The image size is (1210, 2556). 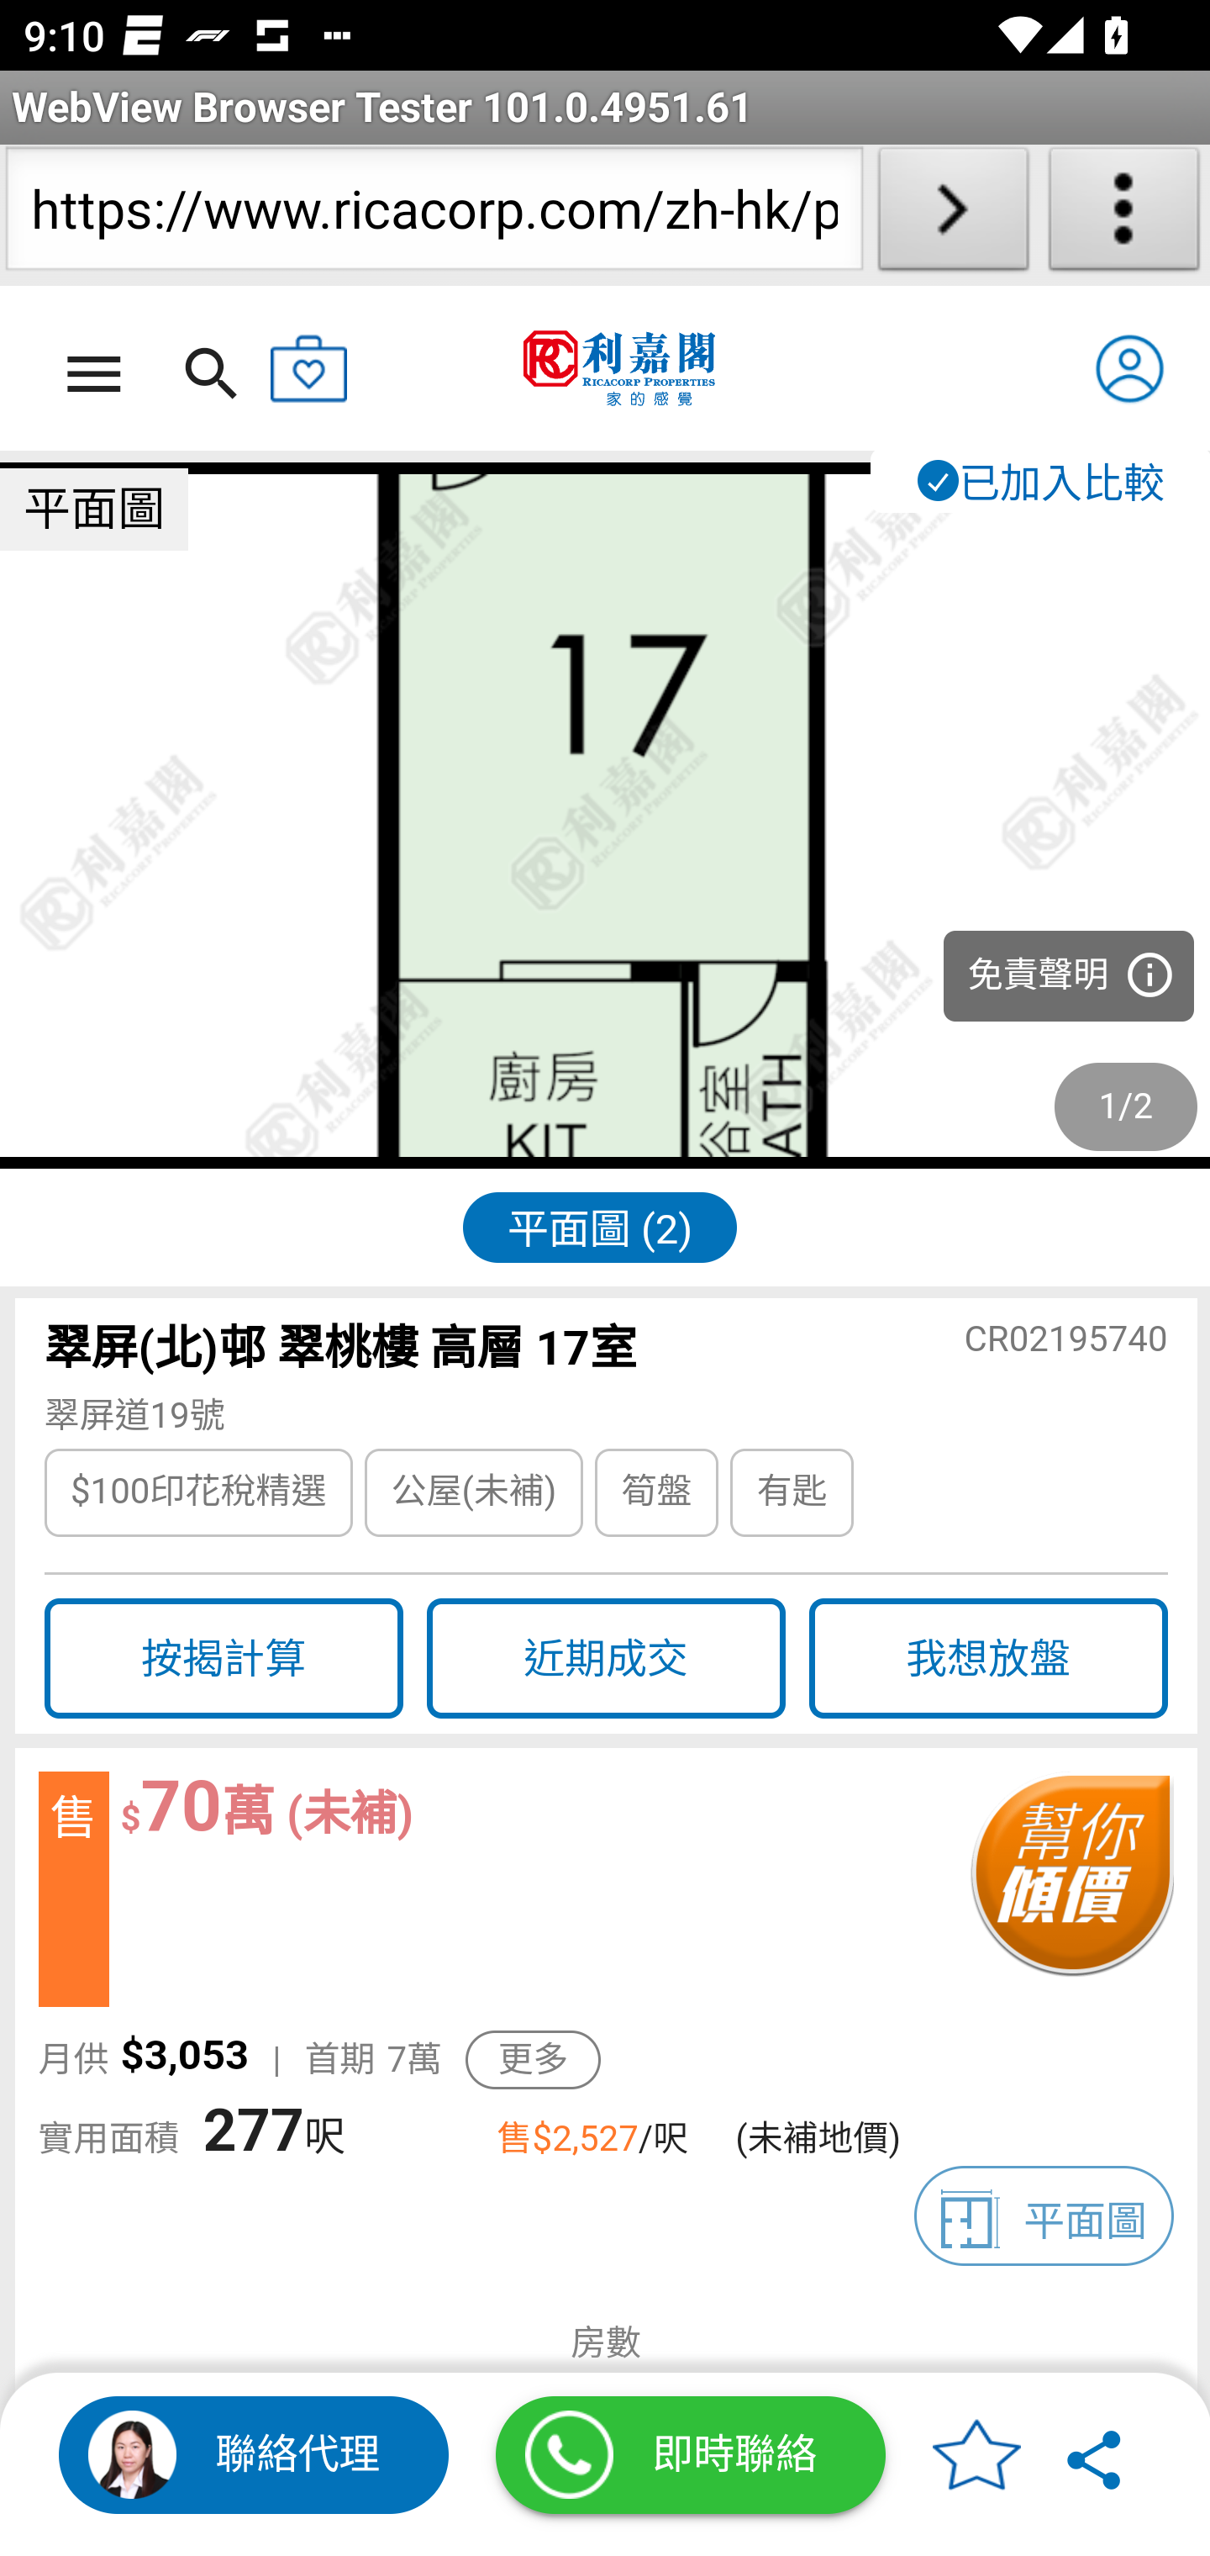 What do you see at coordinates (254, 2455) in the screenshot?
I see `Joey Hu 聯絡代理` at bounding box center [254, 2455].